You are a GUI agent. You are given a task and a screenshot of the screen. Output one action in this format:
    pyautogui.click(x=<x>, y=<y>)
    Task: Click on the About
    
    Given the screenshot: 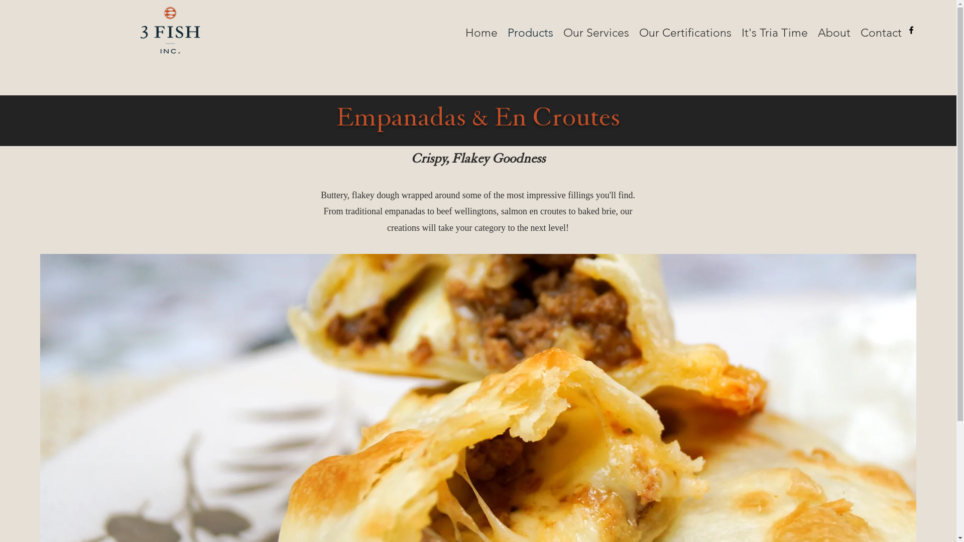 What is the action you would take?
    pyautogui.click(x=834, y=30)
    